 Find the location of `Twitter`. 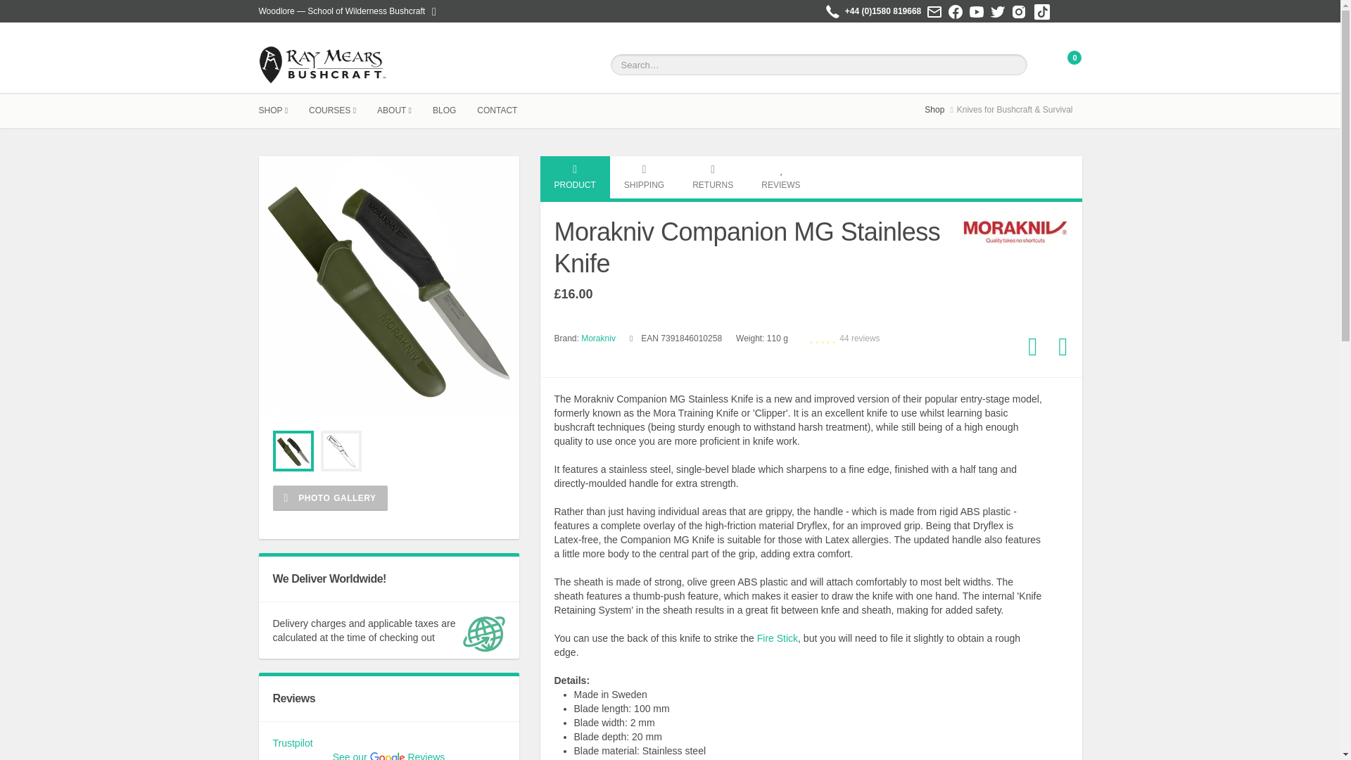

Twitter is located at coordinates (998, 11).